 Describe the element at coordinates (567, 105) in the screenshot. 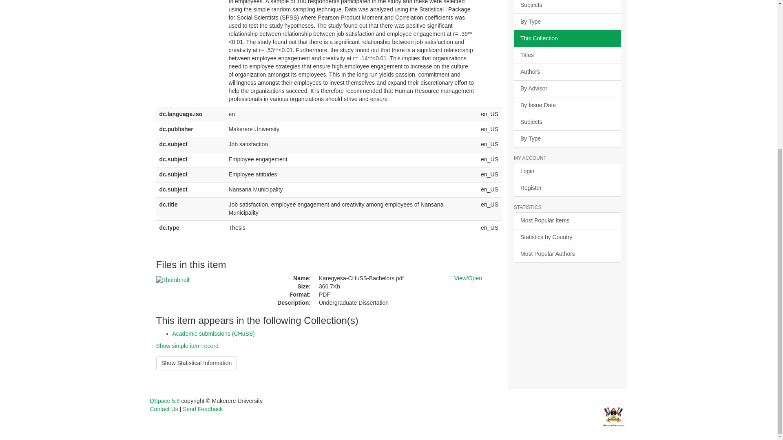

I see `By Issue Date` at that location.